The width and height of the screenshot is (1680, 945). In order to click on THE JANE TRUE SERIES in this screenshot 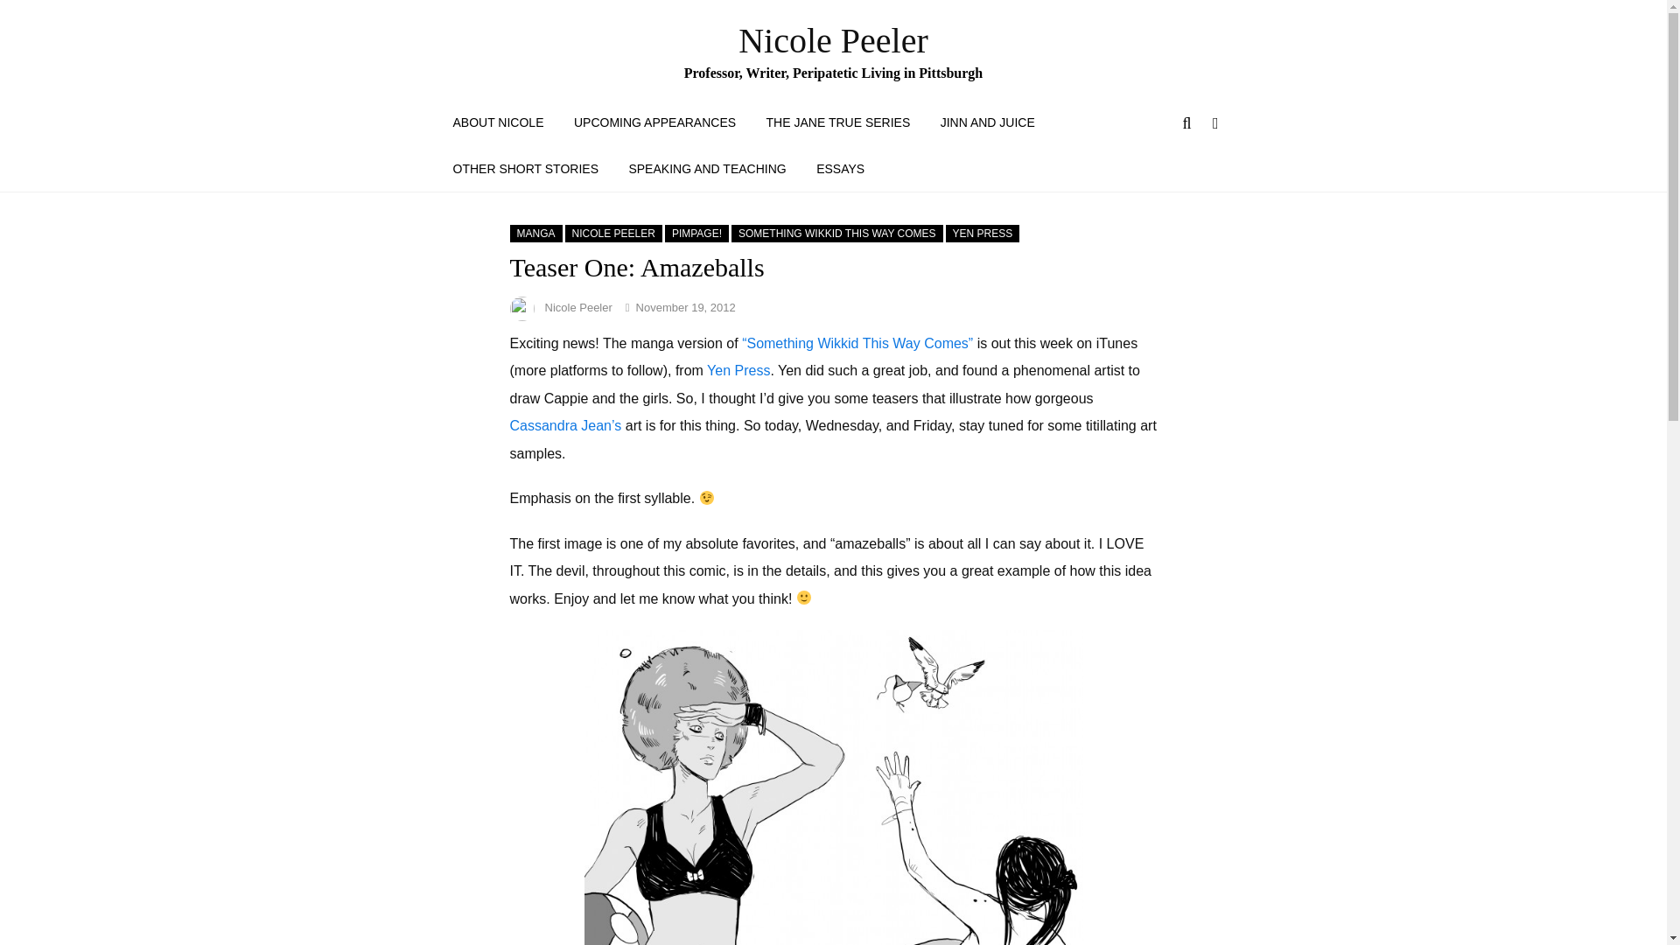, I will do `click(838, 122)`.